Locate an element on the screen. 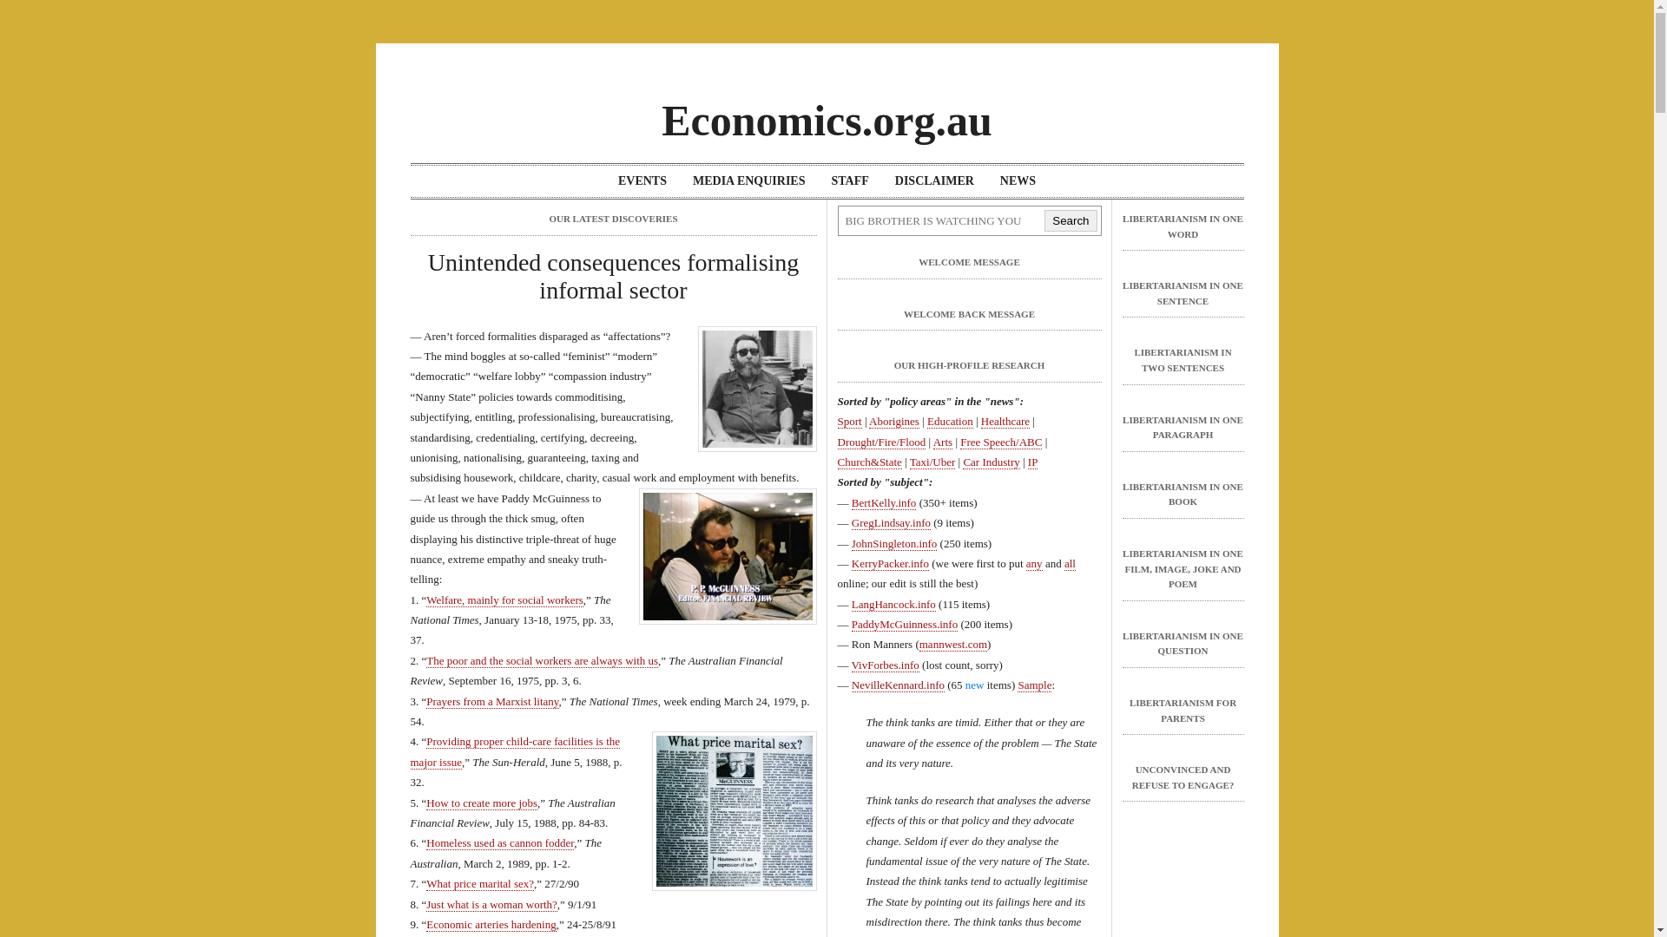 Image resolution: width=1667 pixels, height=937 pixels. all is located at coordinates (1070, 564).